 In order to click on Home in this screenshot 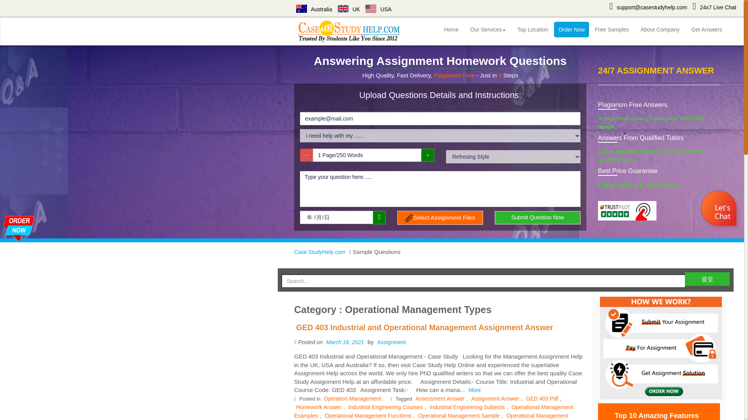, I will do `click(451, 30)`.